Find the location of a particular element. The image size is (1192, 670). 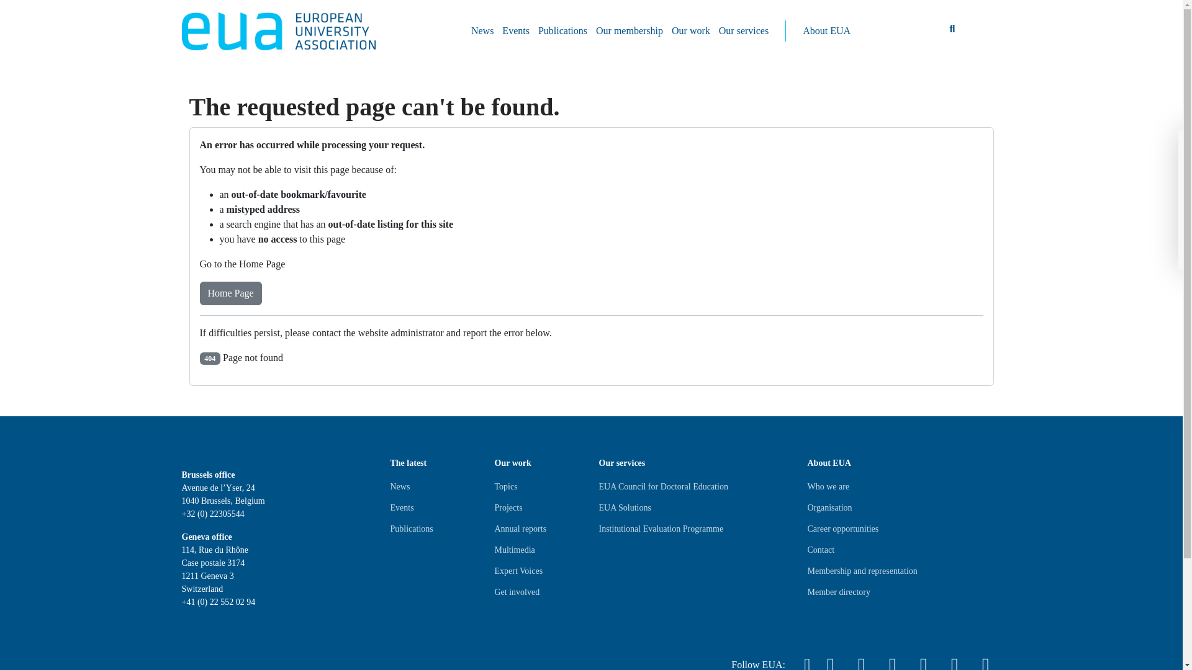

News is located at coordinates (400, 486).